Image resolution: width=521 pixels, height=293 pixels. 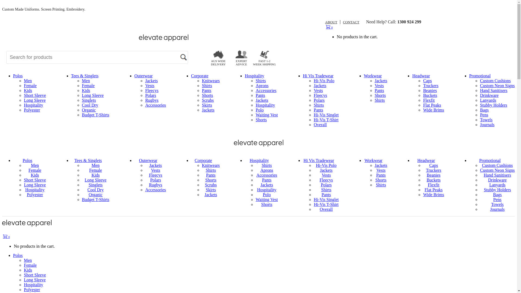 What do you see at coordinates (96, 115) in the screenshot?
I see `Budget T-Shirts` at bounding box center [96, 115].